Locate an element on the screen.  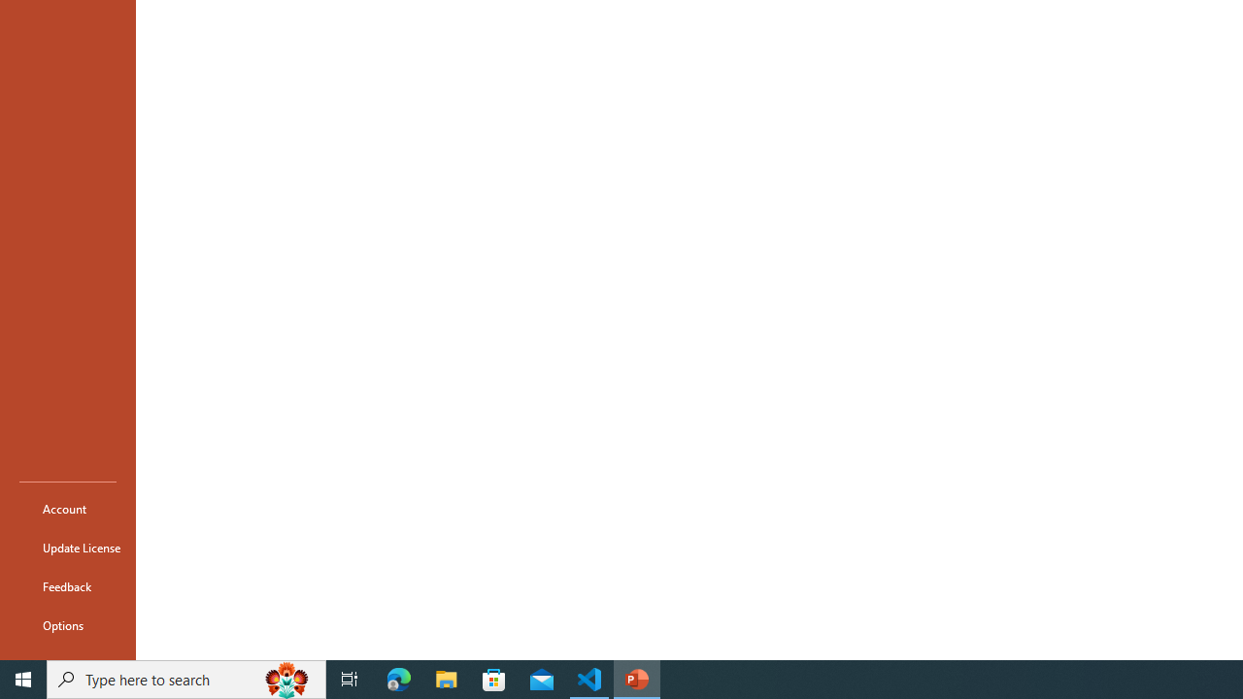
Account is located at coordinates (68, 509).